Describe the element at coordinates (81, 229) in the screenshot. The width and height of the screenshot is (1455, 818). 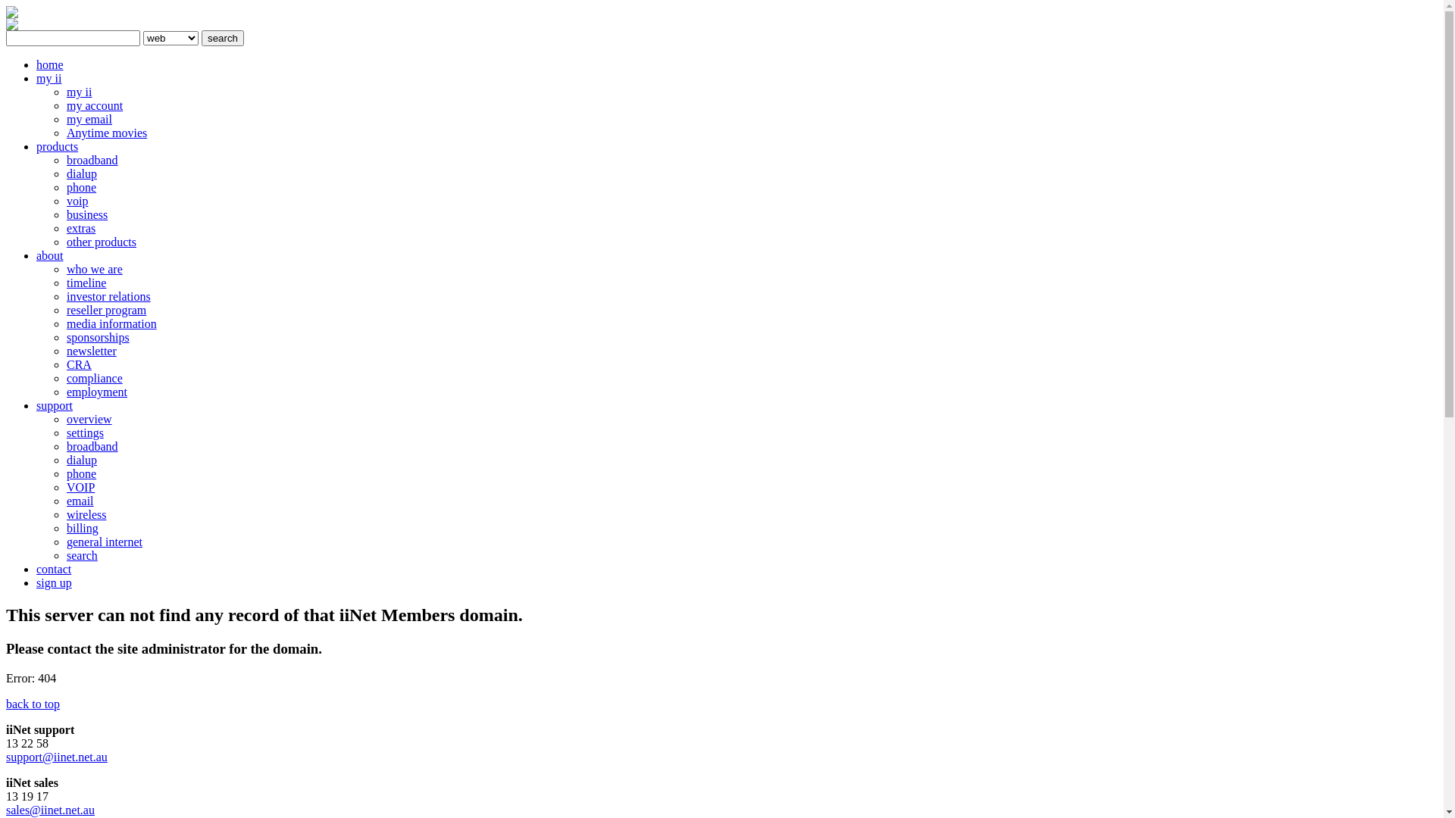
I see `extras` at that location.